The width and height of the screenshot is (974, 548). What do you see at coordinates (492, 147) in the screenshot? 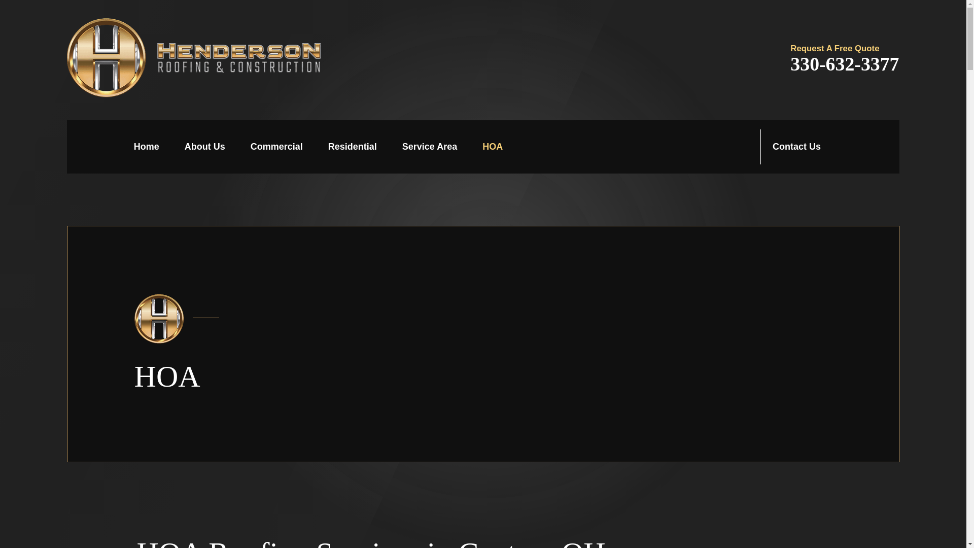
I see `HOA` at bounding box center [492, 147].